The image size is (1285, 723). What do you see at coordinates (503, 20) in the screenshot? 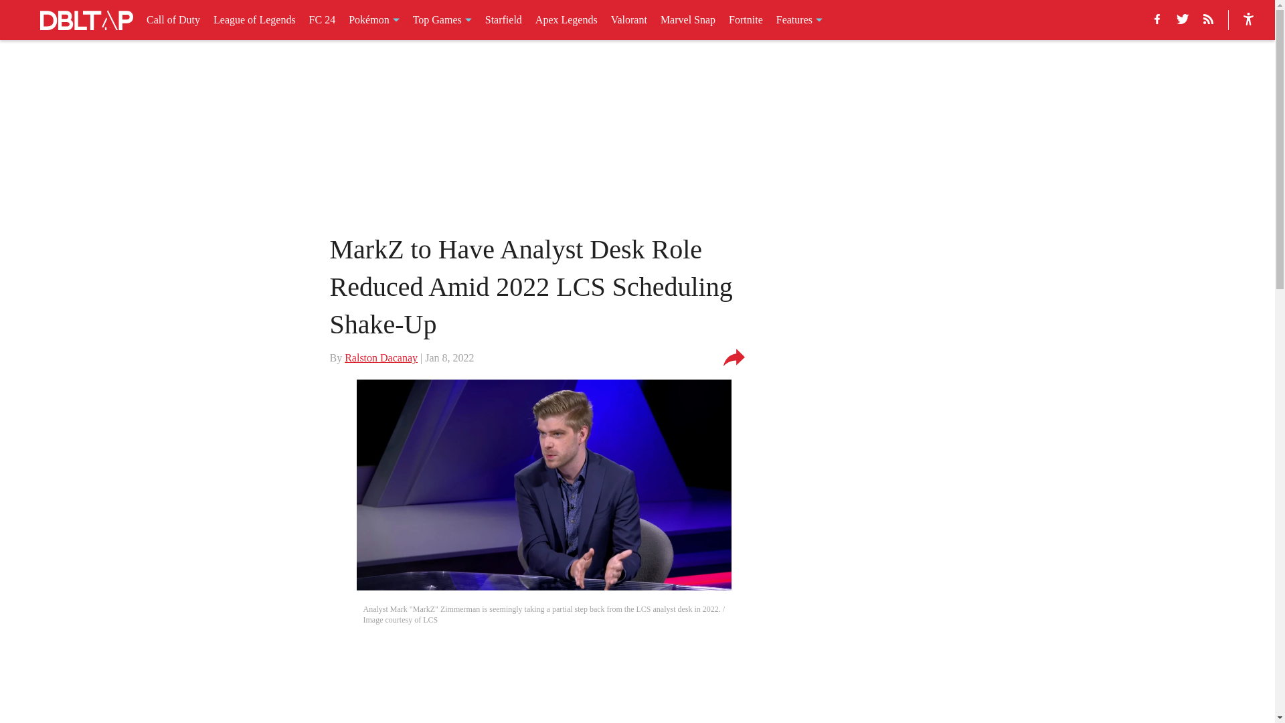
I see `Starfield` at bounding box center [503, 20].